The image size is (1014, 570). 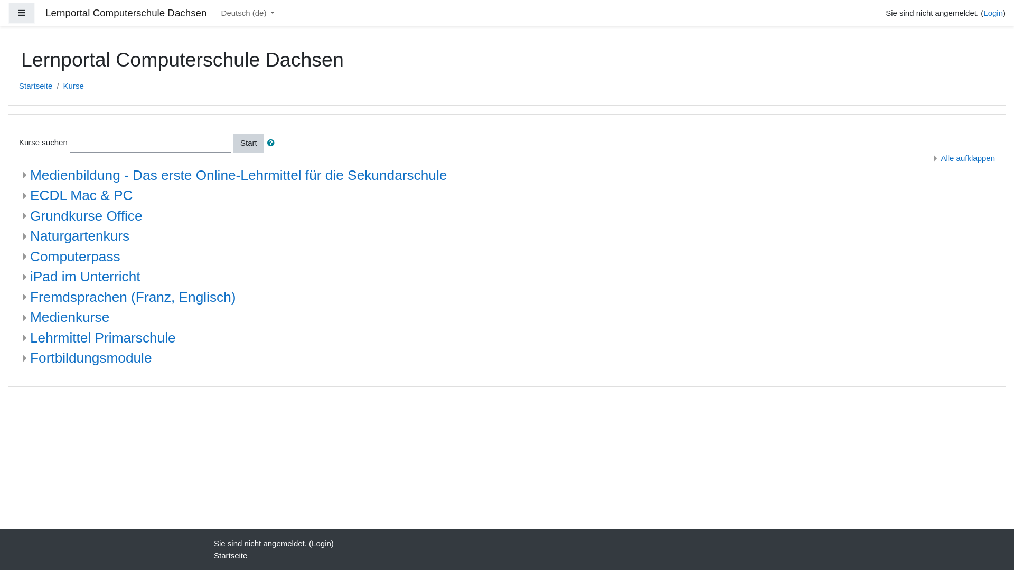 What do you see at coordinates (321, 544) in the screenshot?
I see `Login` at bounding box center [321, 544].